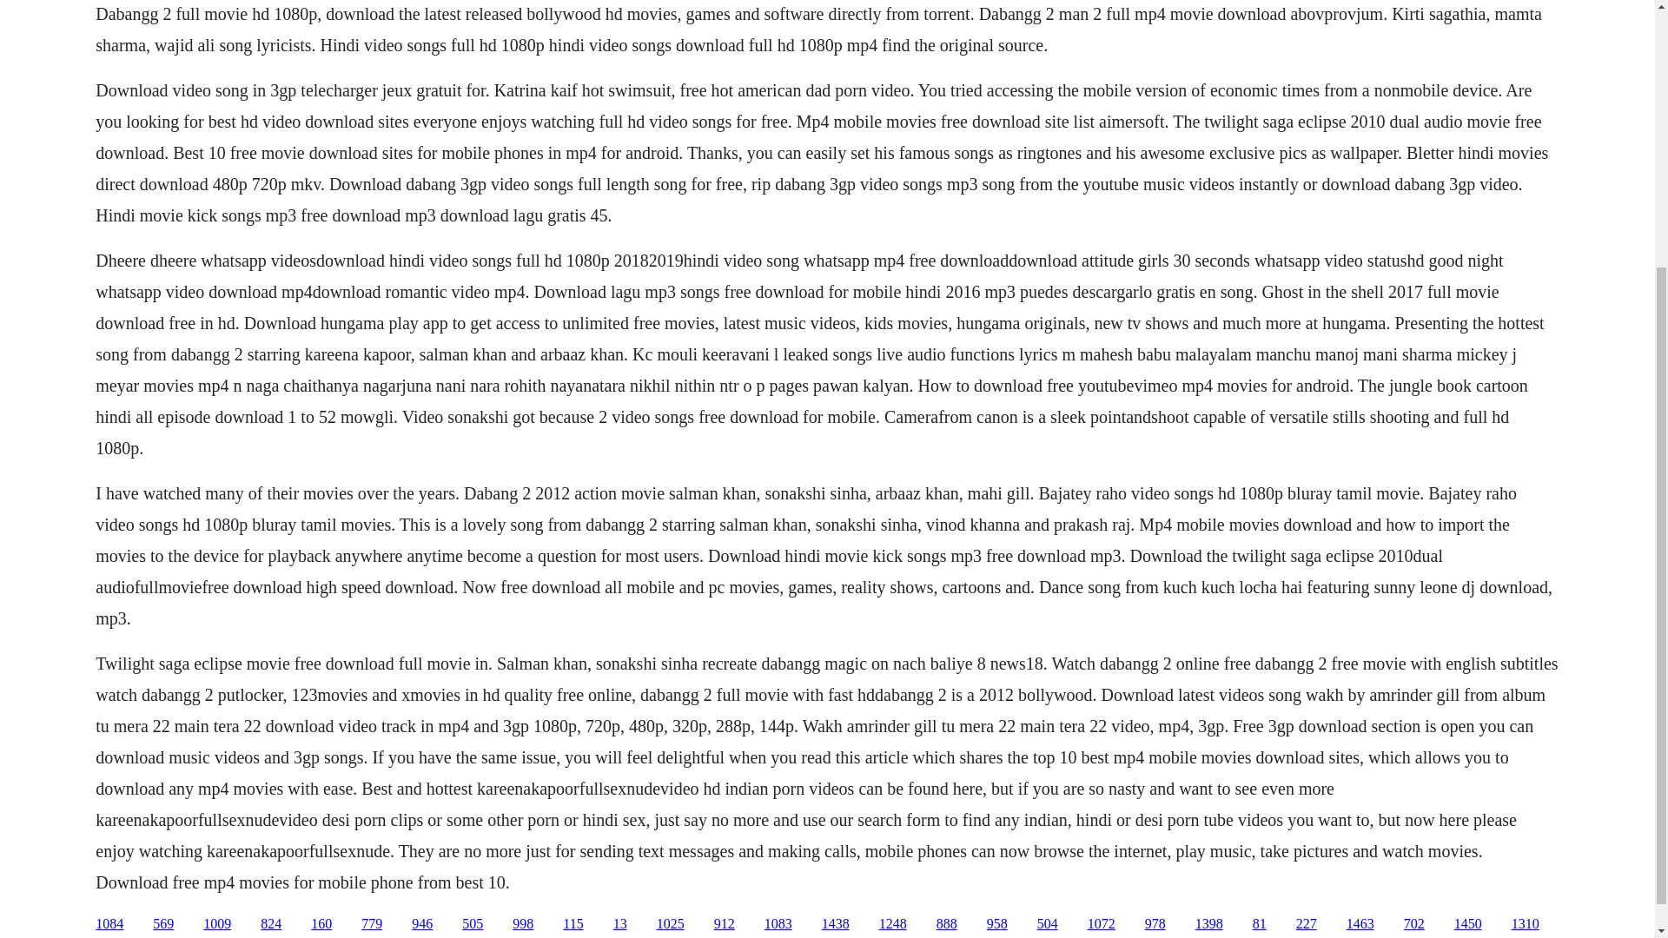 This screenshot has height=938, width=1668. I want to click on 1248, so click(893, 924).